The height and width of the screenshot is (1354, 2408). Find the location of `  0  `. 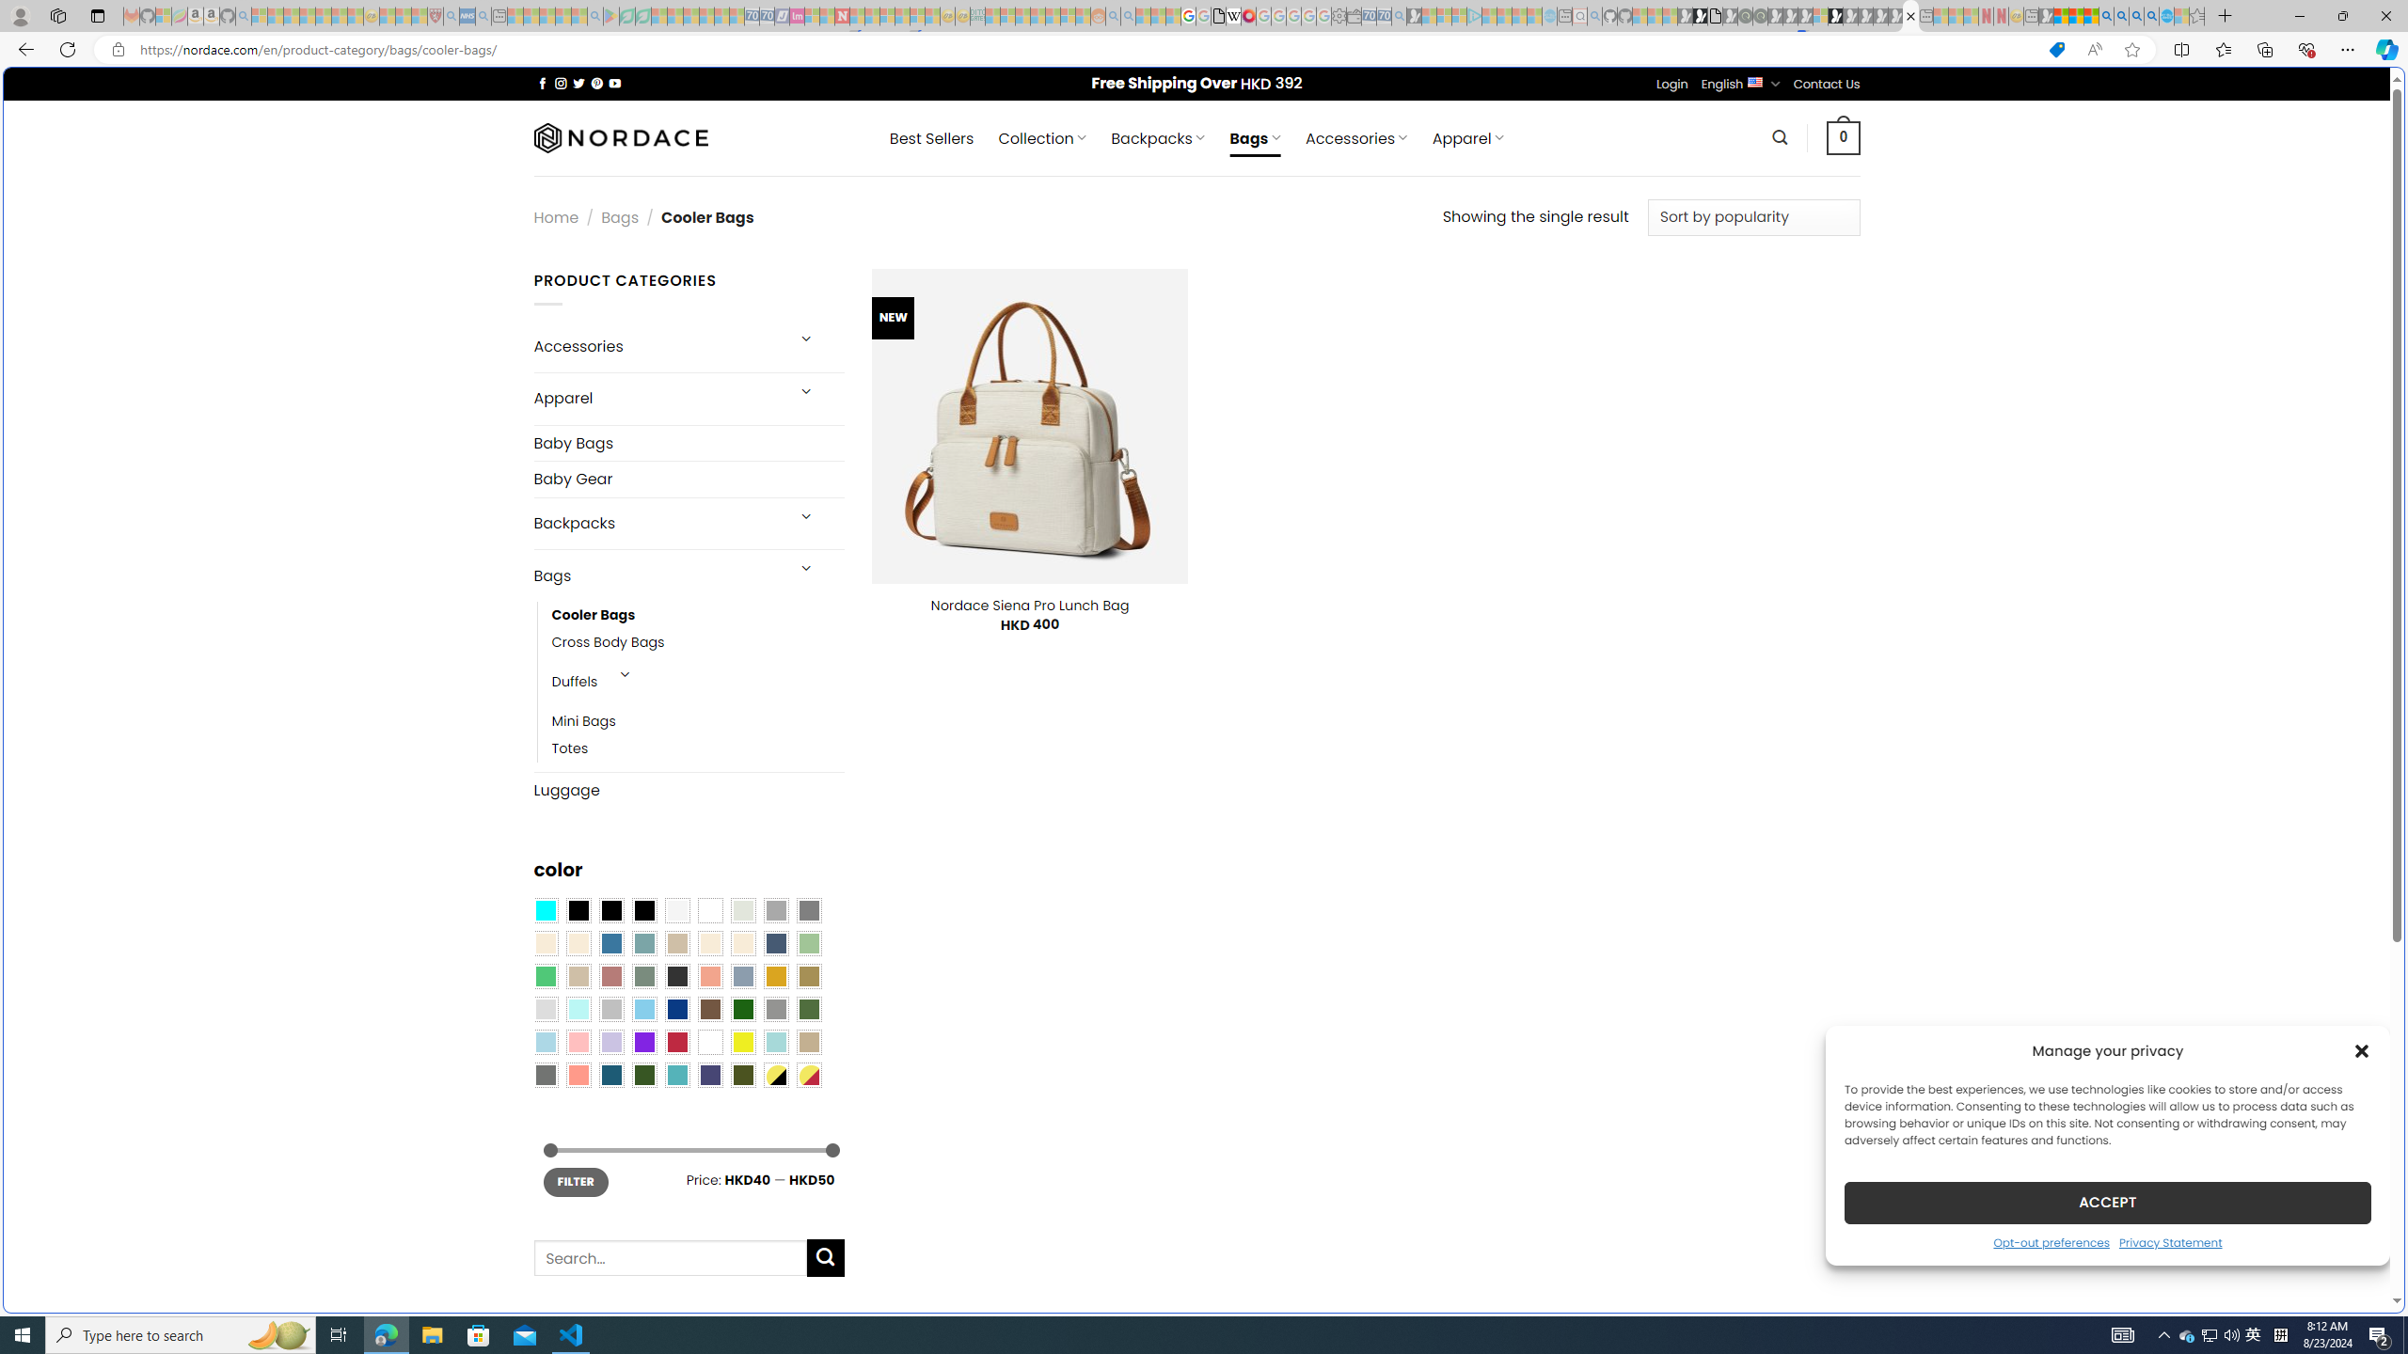

  0   is located at coordinates (1844, 137).